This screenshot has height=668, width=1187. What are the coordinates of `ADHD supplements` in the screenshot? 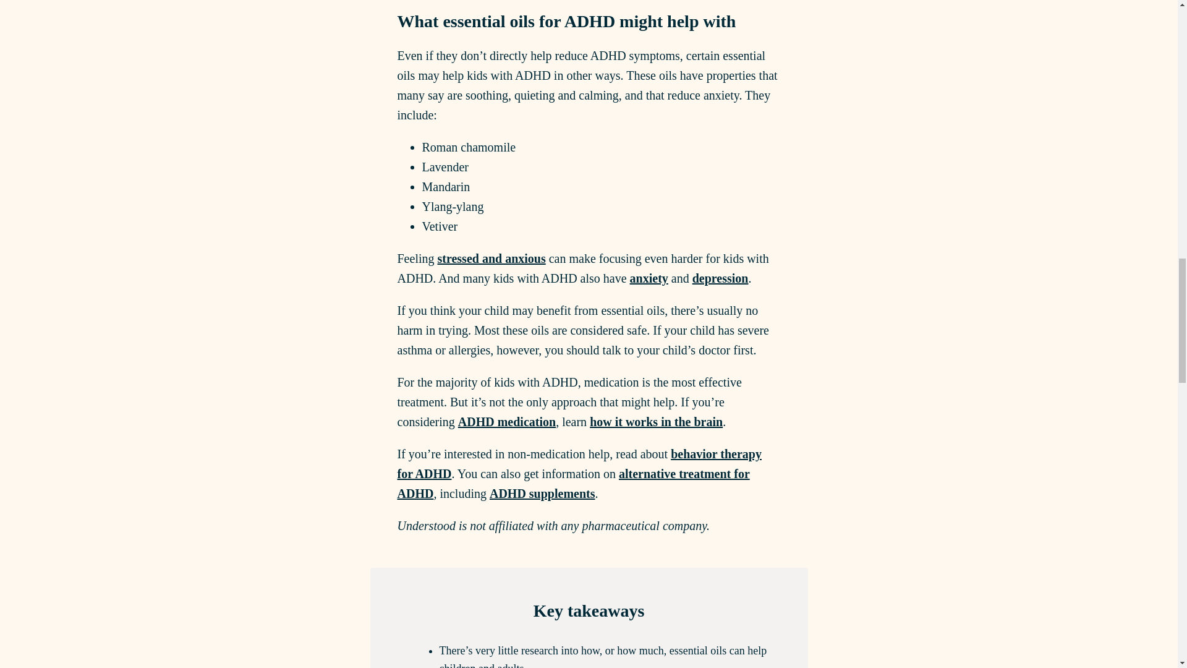 It's located at (542, 494).